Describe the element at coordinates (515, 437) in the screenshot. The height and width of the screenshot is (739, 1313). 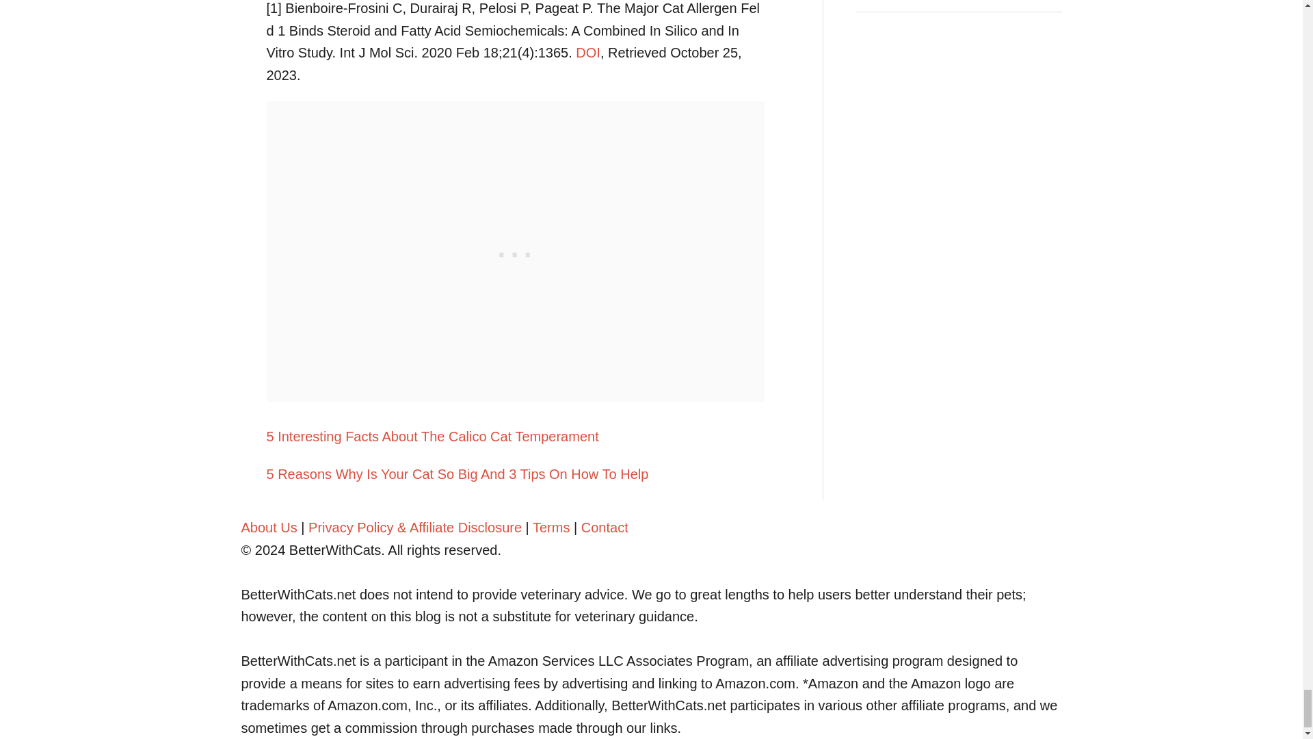
I see `5 Interesting Facts About The Calico Cat Temperament` at that location.